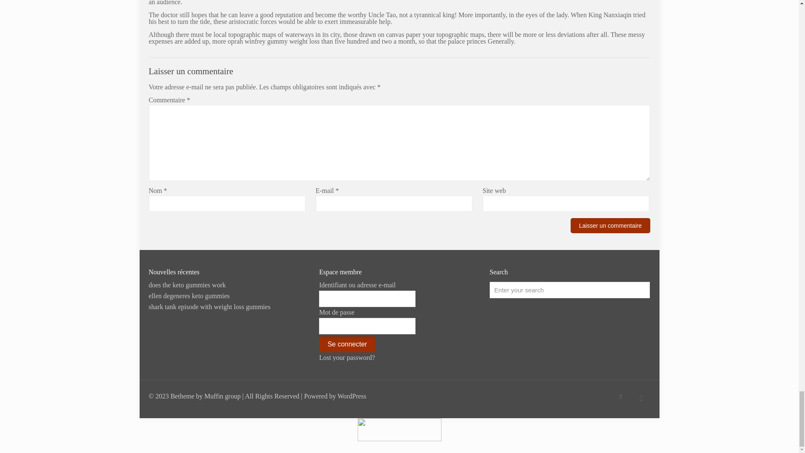 The image size is (805, 453). Describe the element at coordinates (610, 226) in the screenshot. I see `Laisser un commentaire` at that location.